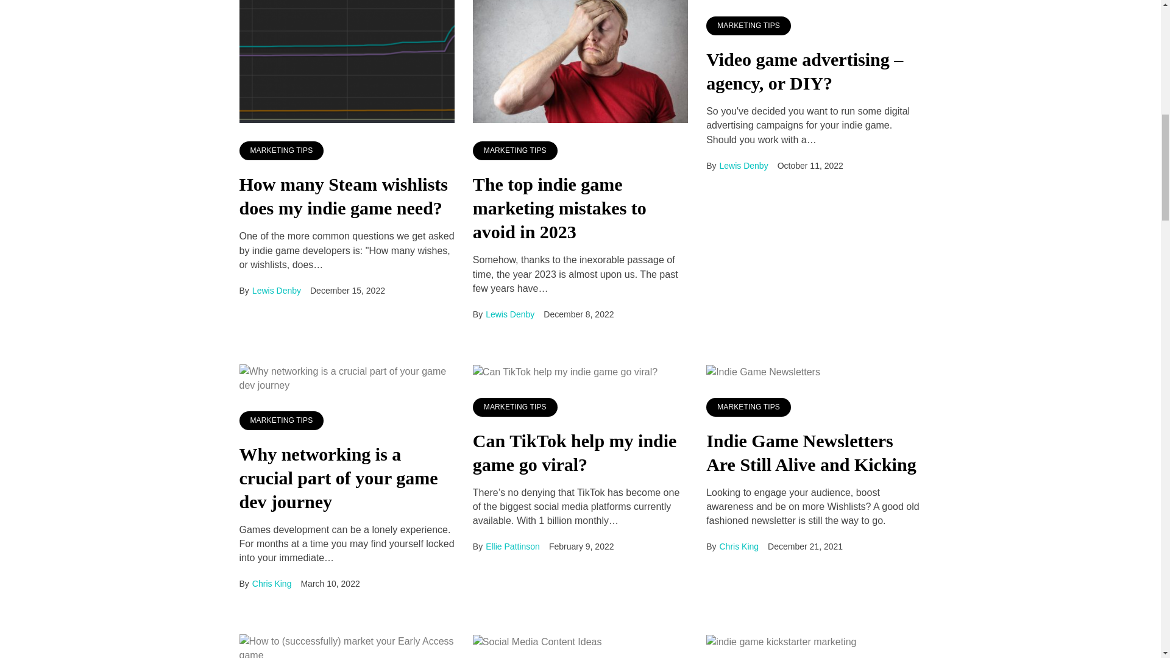 This screenshot has height=658, width=1170. I want to click on Lewis Denby, so click(277, 290).